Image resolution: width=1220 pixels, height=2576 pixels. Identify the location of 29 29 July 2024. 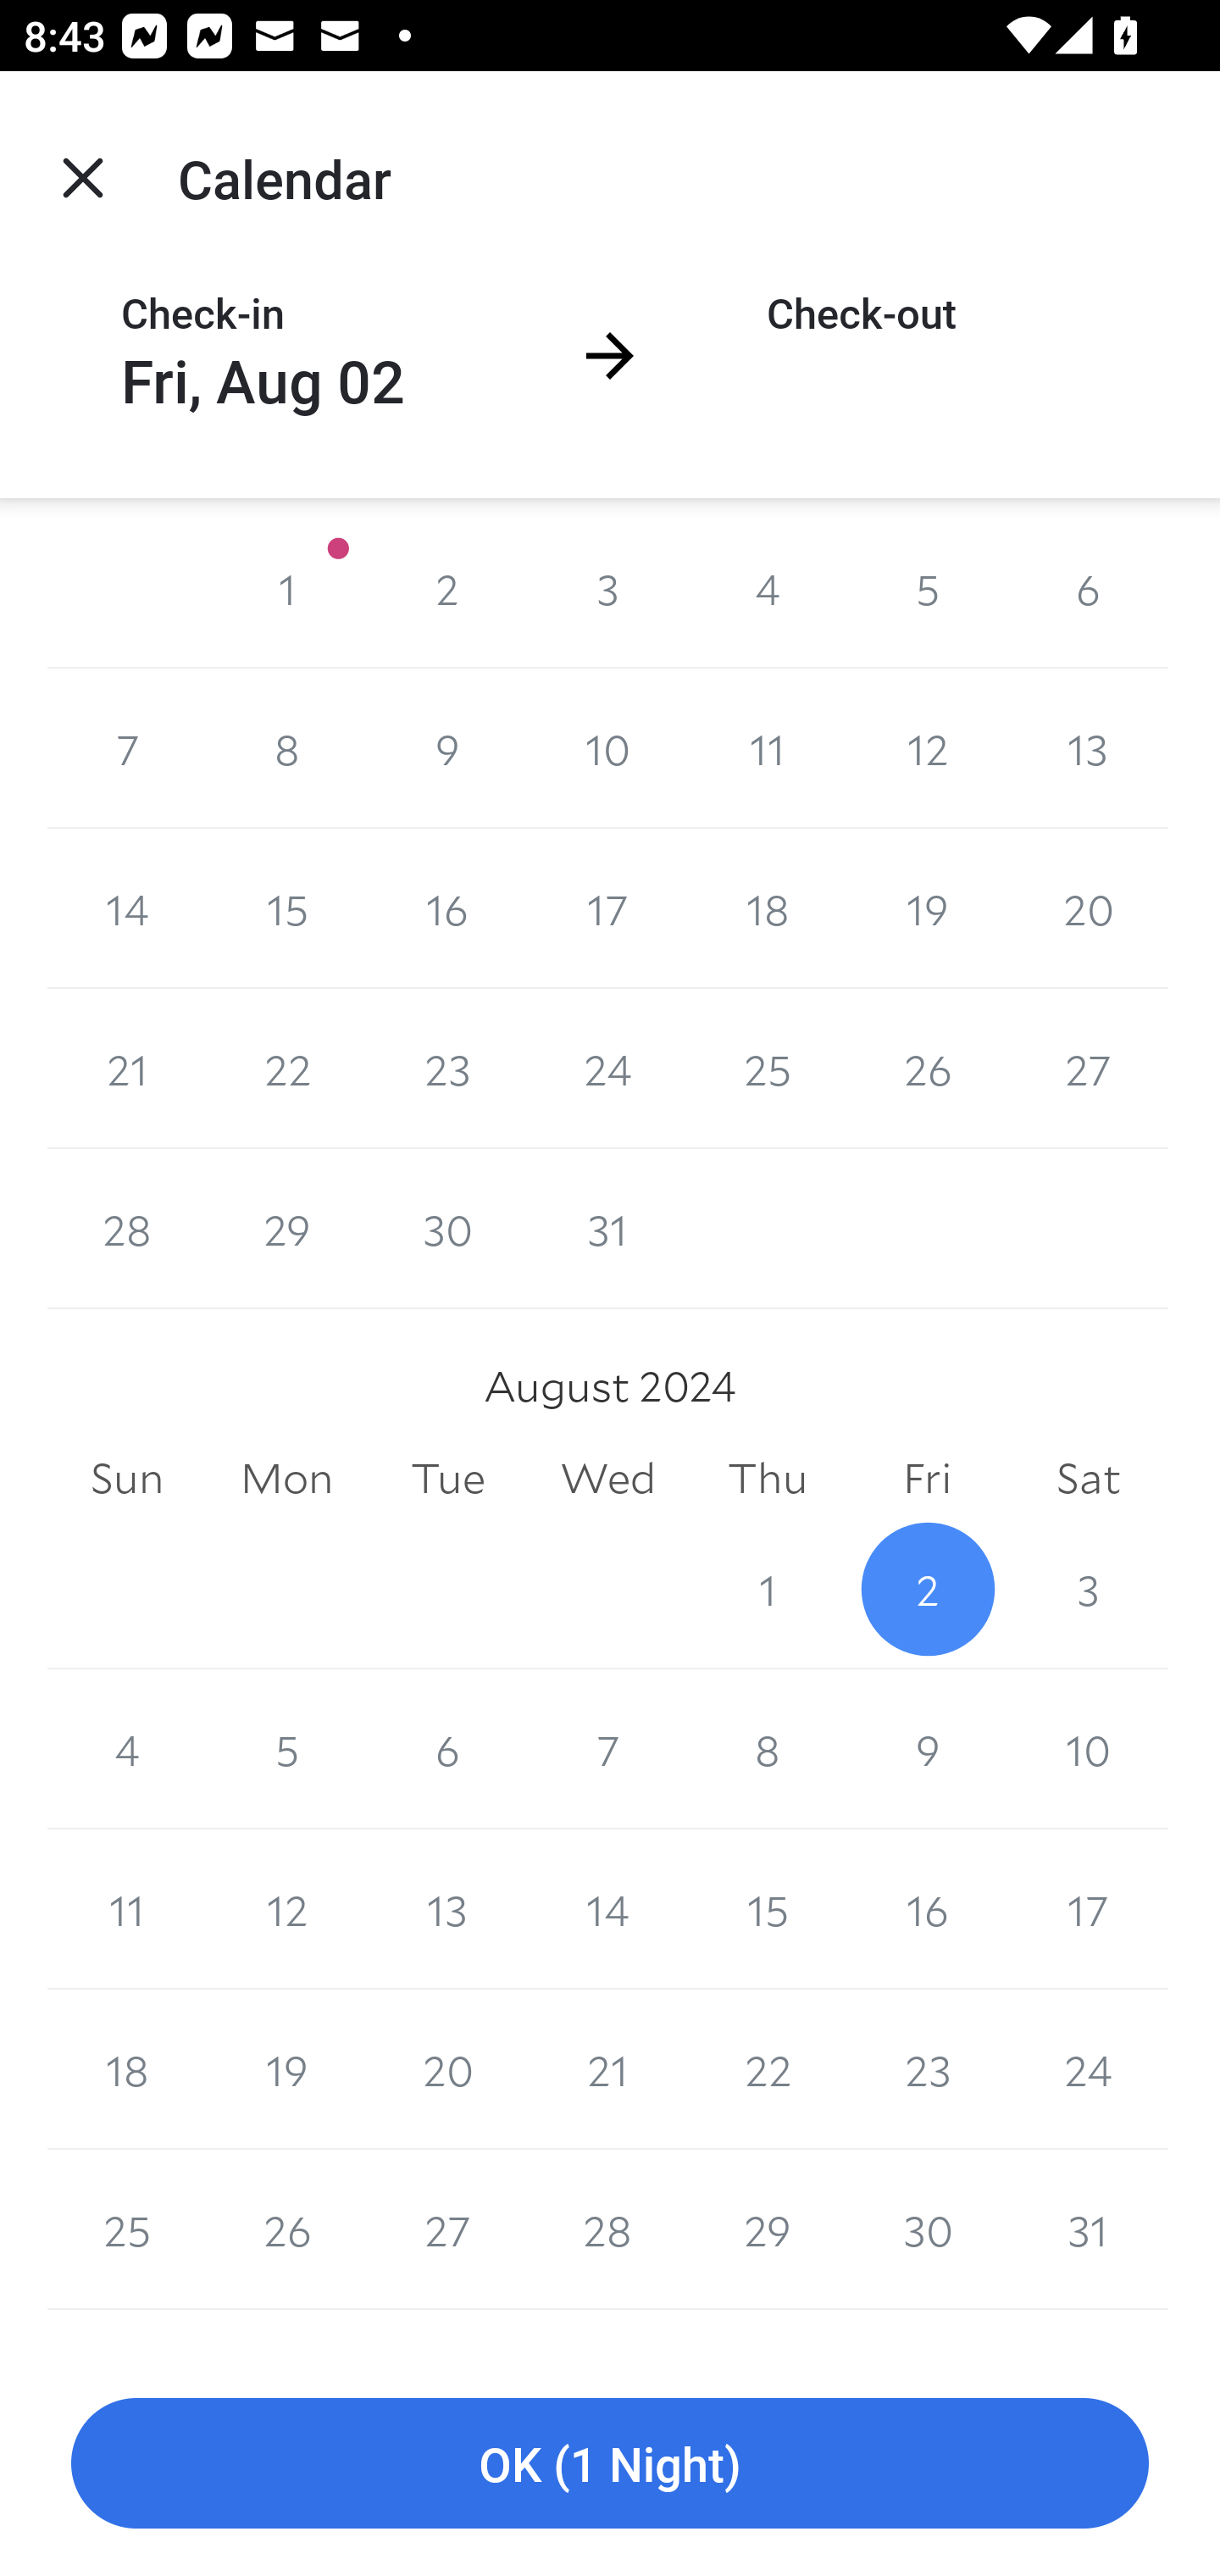
(286, 1229).